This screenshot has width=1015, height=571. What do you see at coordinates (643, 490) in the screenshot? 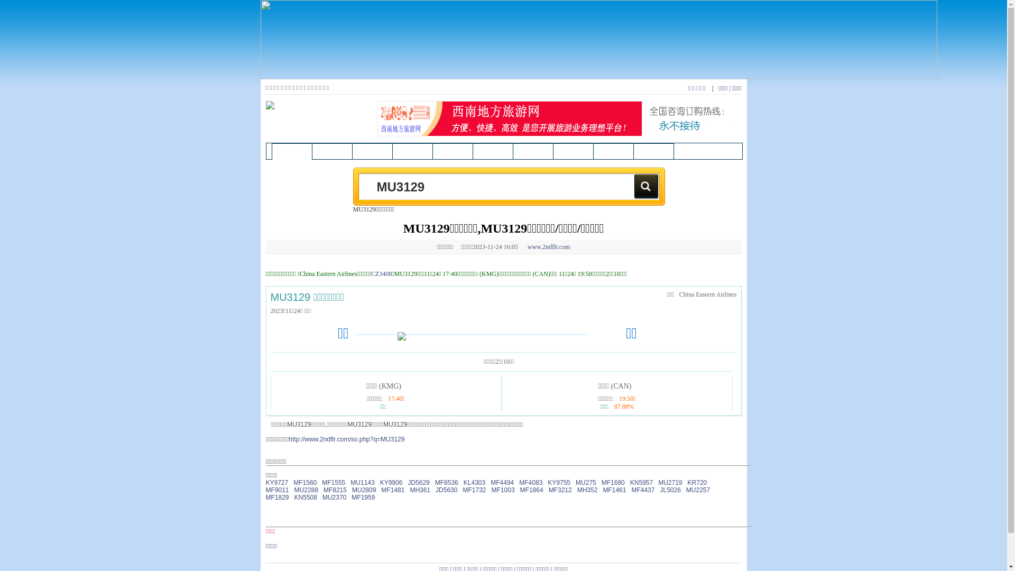
I see `MF4437` at bounding box center [643, 490].